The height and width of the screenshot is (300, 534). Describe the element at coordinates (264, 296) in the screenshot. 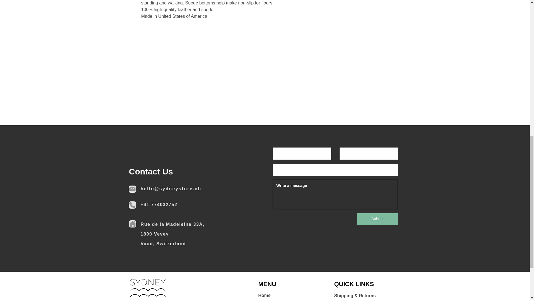

I see `Home` at that location.